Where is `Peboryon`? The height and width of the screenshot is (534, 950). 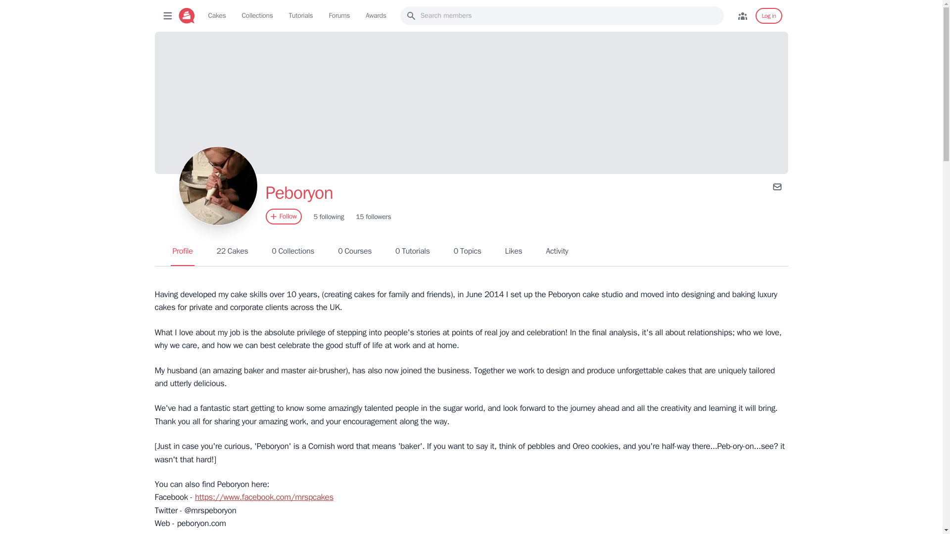 Peboryon is located at coordinates (373, 217).